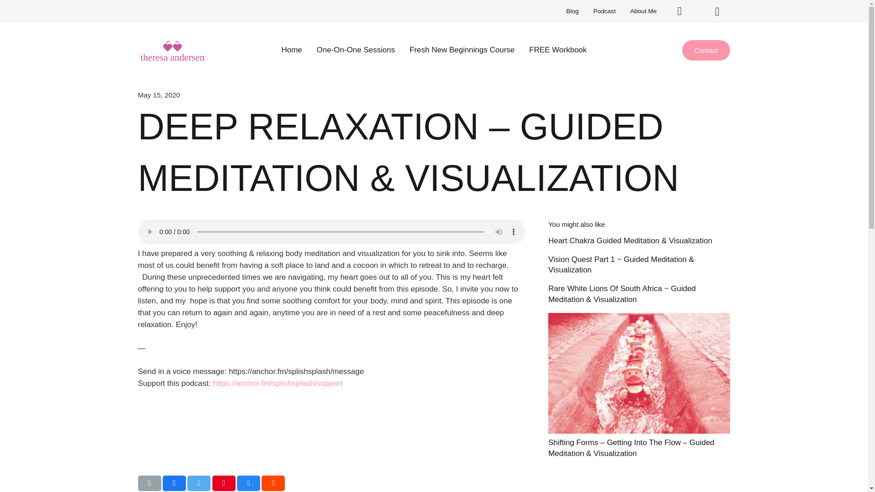 The height and width of the screenshot is (492, 875). What do you see at coordinates (558, 50) in the screenshot?
I see `FREE Workbook` at bounding box center [558, 50].